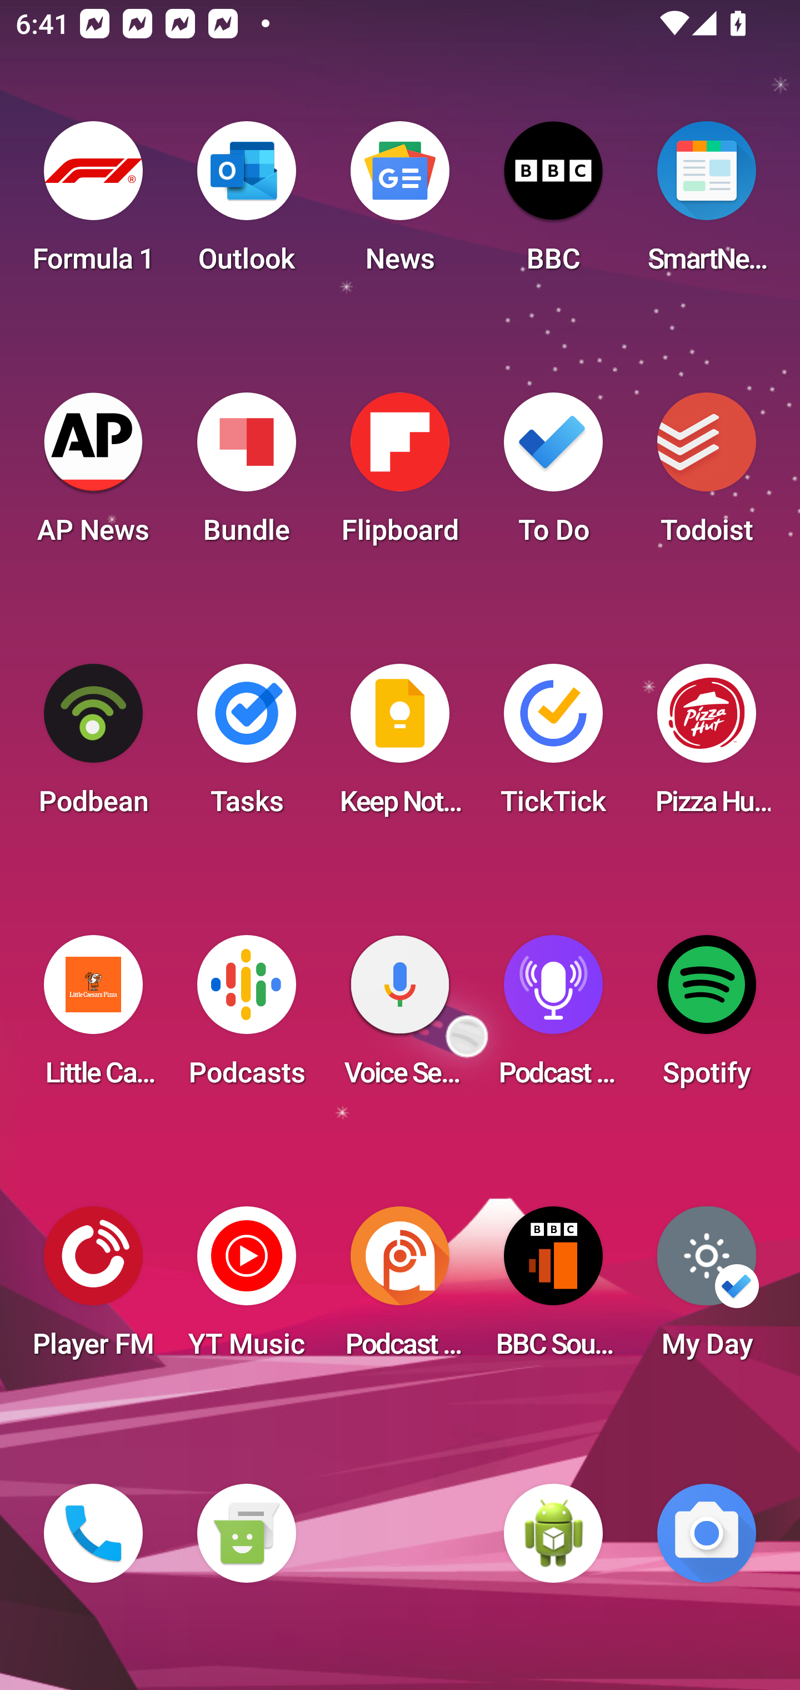 This screenshot has height=1690, width=800. I want to click on Flipboard, so click(400, 475).